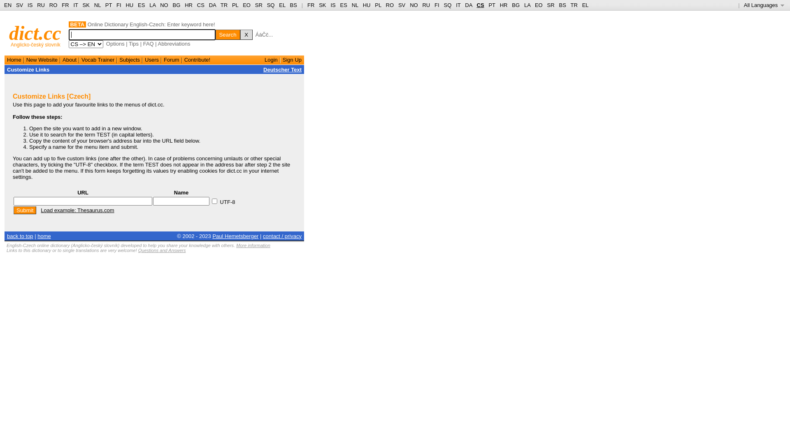  What do you see at coordinates (516, 5) in the screenshot?
I see `BG` at bounding box center [516, 5].